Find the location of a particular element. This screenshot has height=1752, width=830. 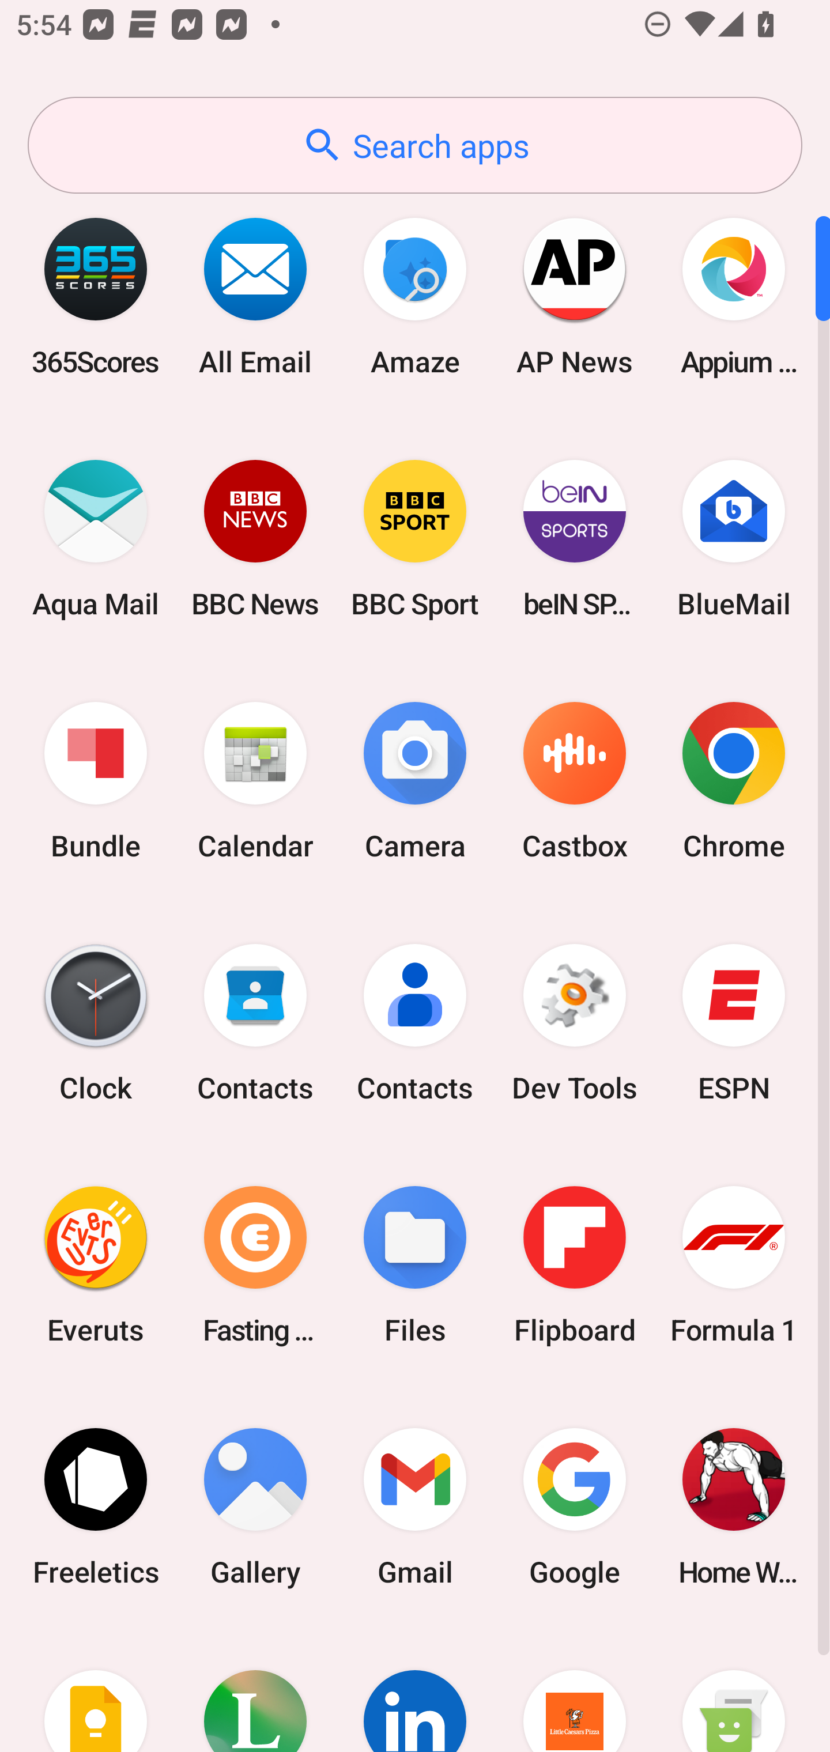

Clock is located at coordinates (96, 1023).